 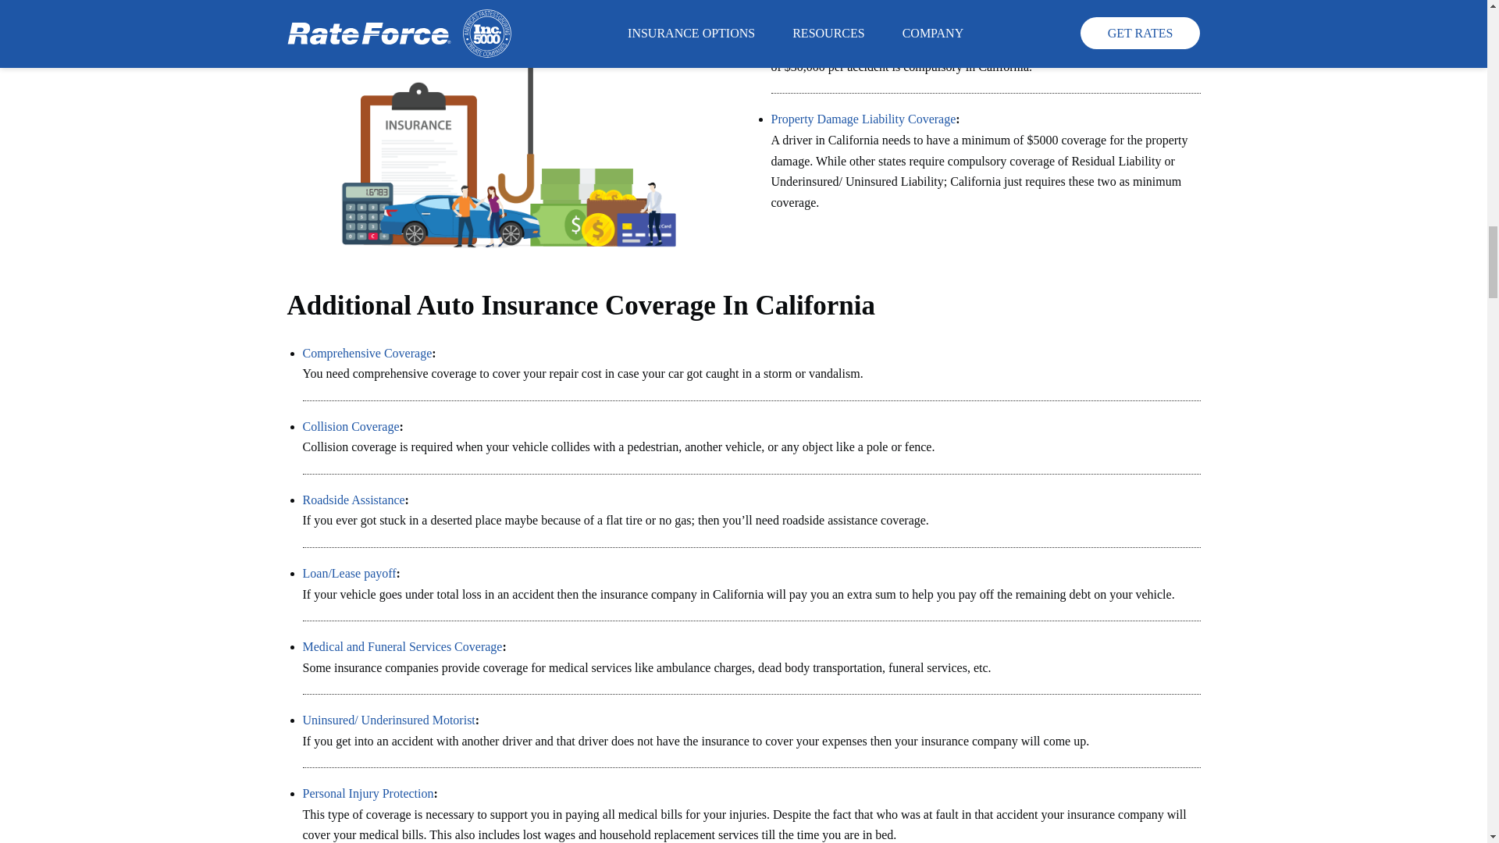 I want to click on Personal Injury Protection, so click(x=369, y=793).